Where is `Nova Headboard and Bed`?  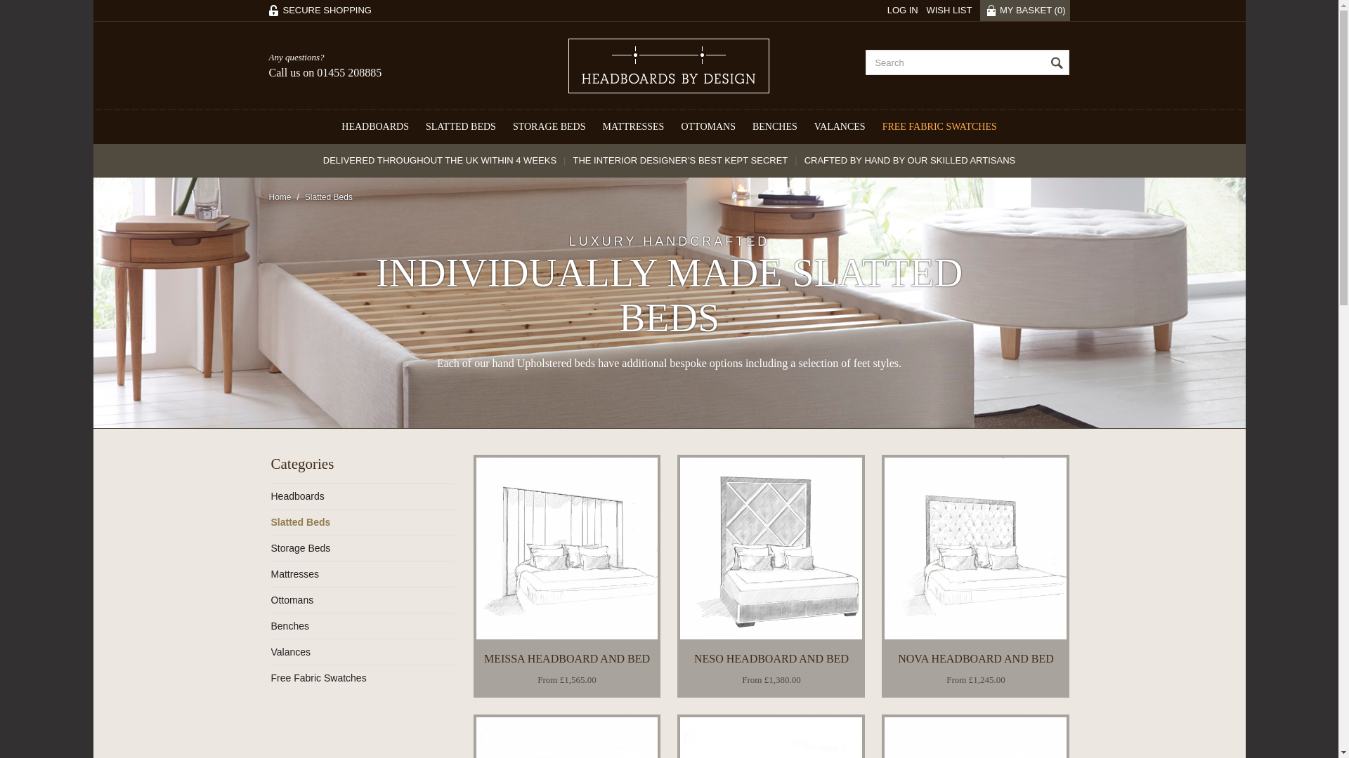
Nova Headboard and Bed is located at coordinates (975, 549).